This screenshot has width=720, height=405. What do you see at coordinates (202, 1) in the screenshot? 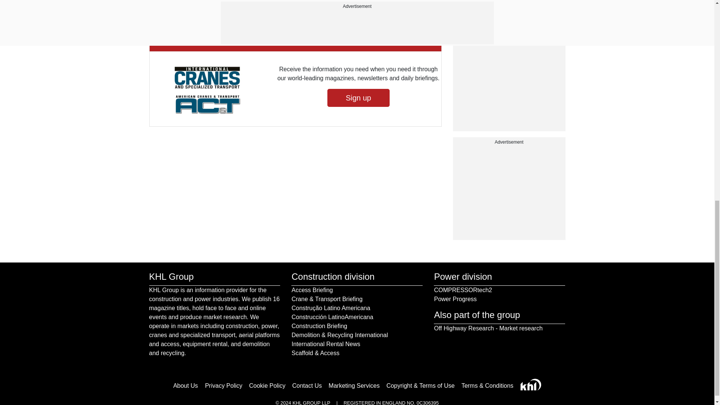
I see `Share this page via email` at bounding box center [202, 1].